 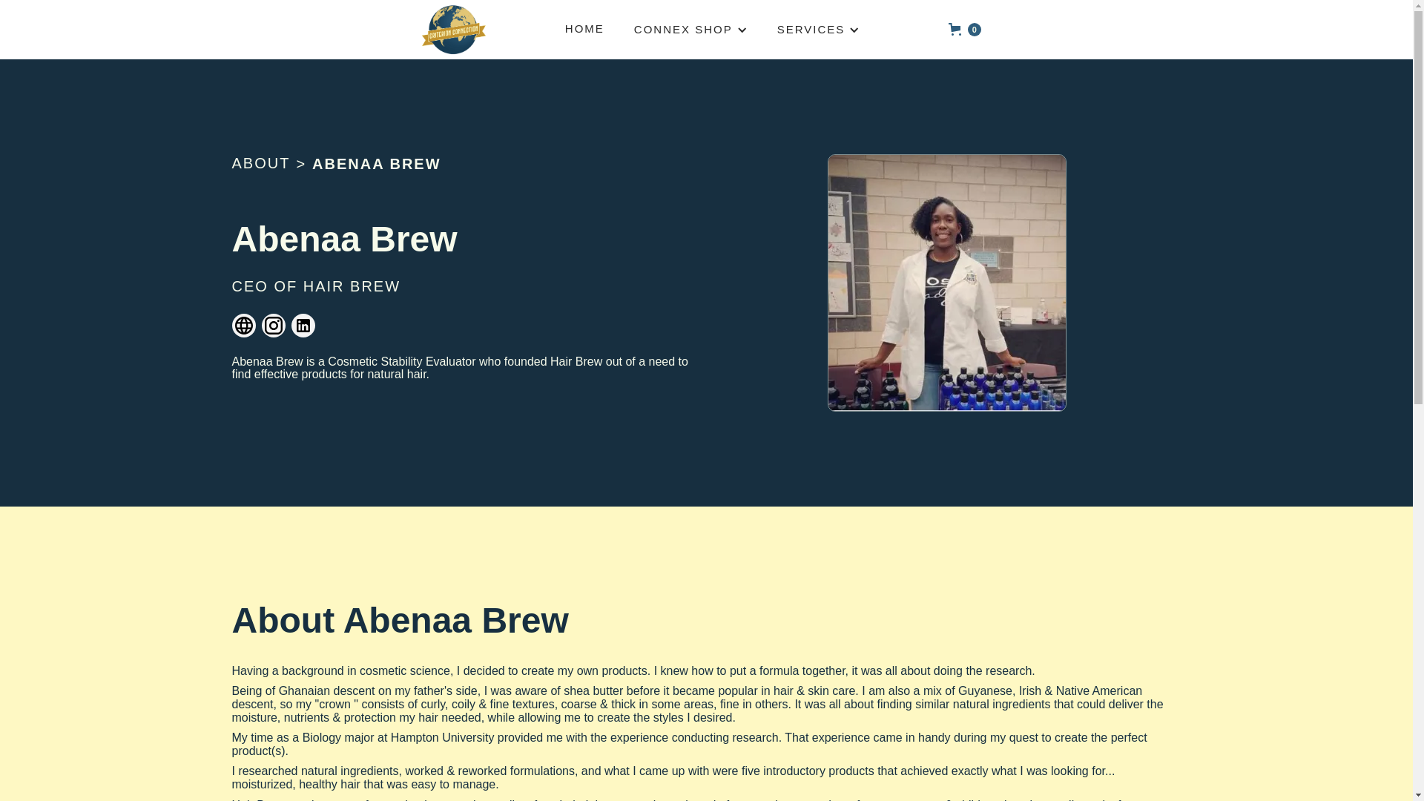 What do you see at coordinates (260, 163) in the screenshot?
I see `ABOUT` at bounding box center [260, 163].